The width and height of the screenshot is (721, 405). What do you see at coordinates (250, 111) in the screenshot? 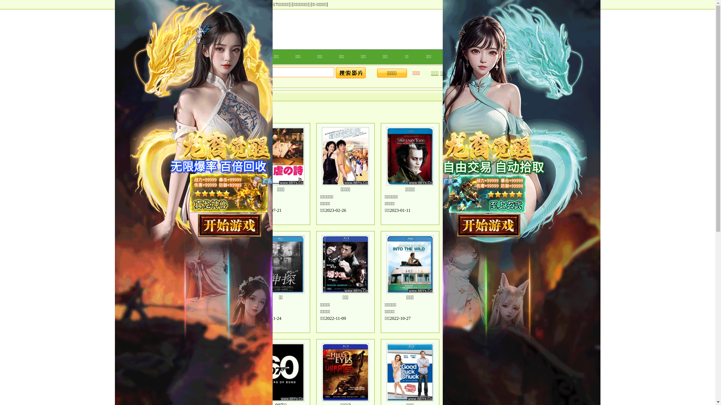
I see ` 102` at bounding box center [250, 111].